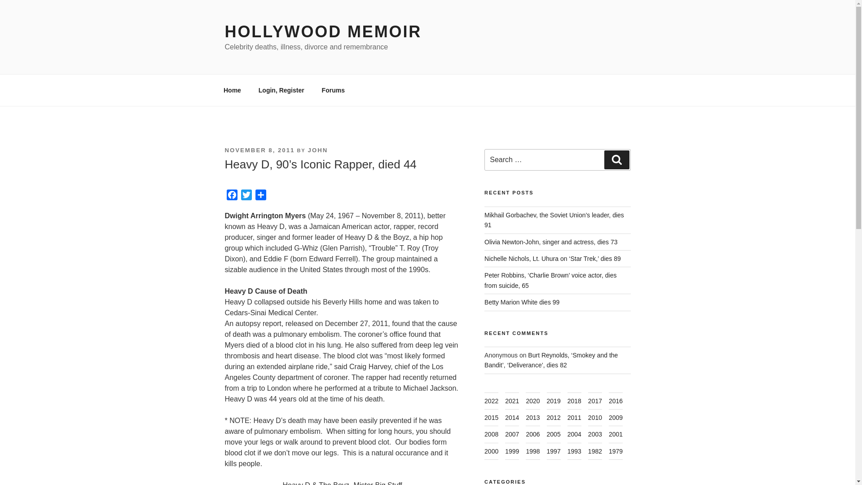 This screenshot has height=485, width=862. What do you see at coordinates (522, 302) in the screenshot?
I see `Betty Marion White dies 99` at bounding box center [522, 302].